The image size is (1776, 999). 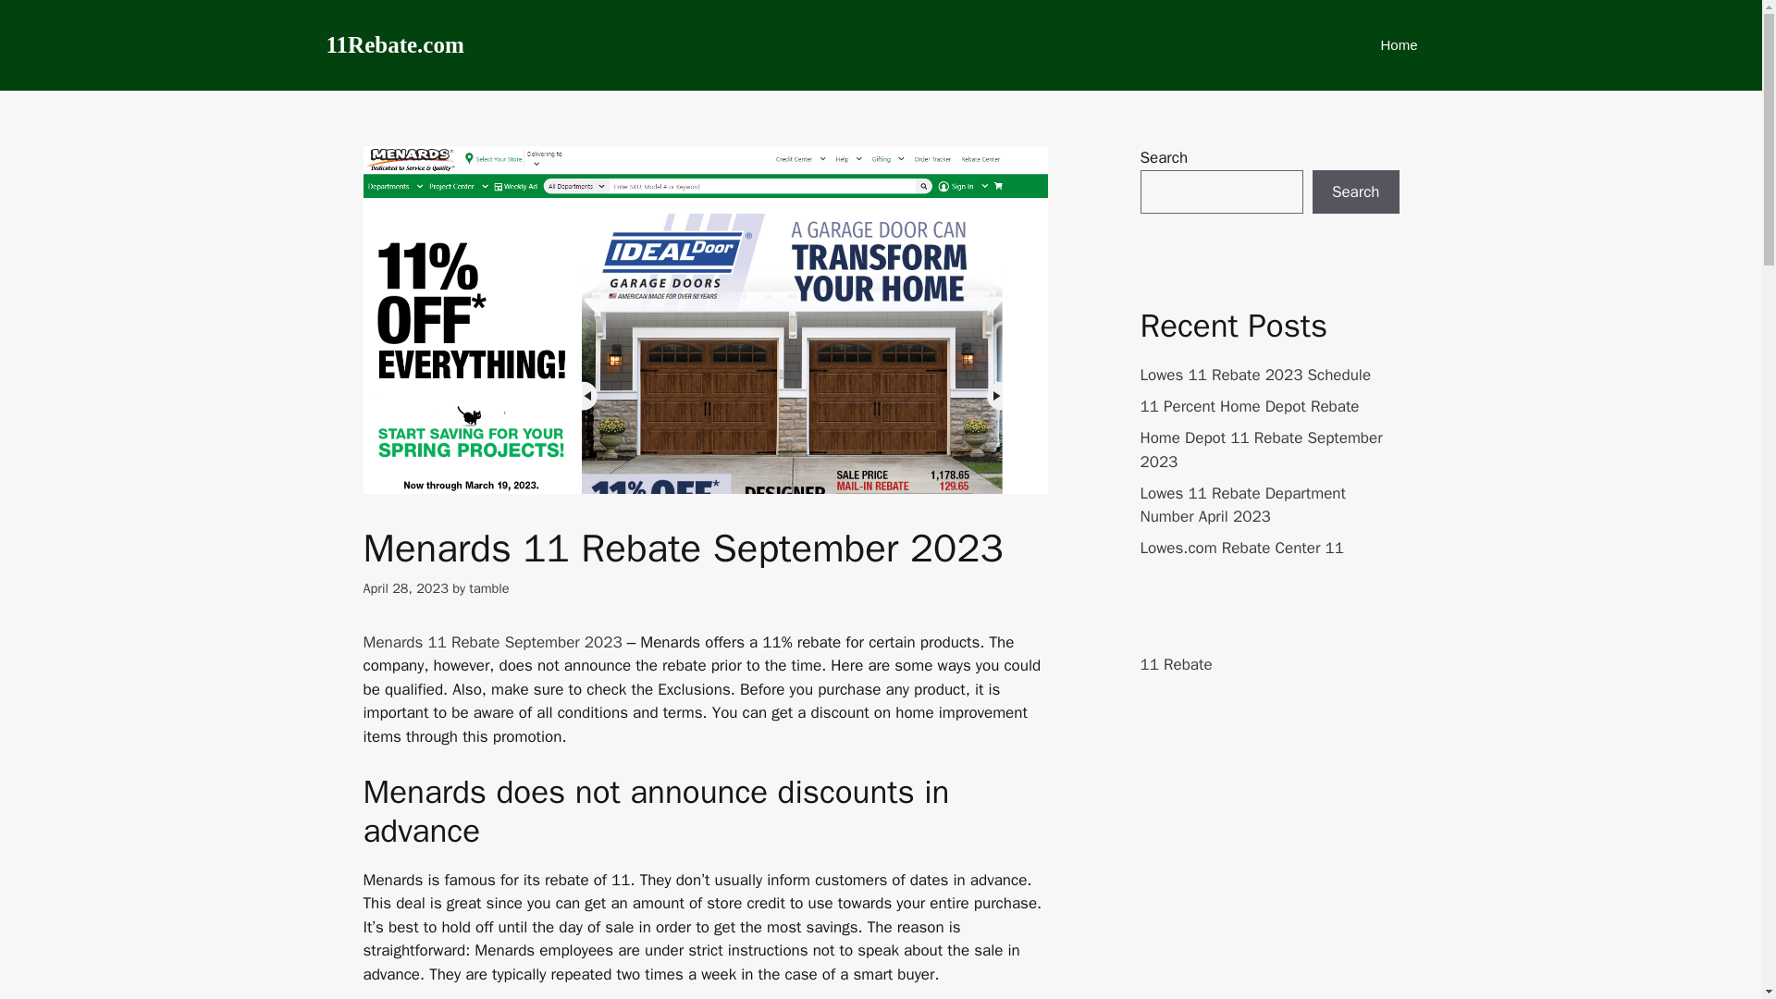 What do you see at coordinates (1355, 192) in the screenshot?
I see `Search` at bounding box center [1355, 192].